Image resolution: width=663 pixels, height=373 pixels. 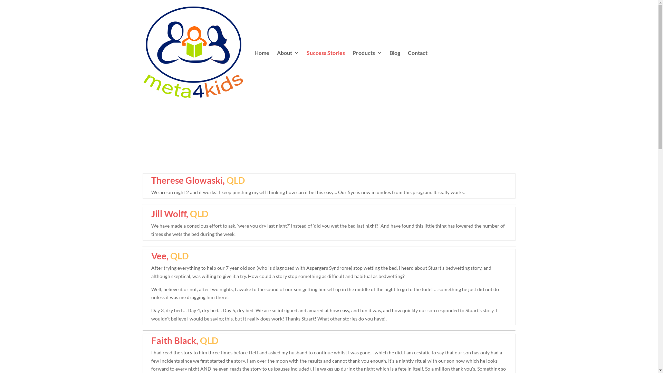 What do you see at coordinates (262, 53) in the screenshot?
I see `Home` at bounding box center [262, 53].